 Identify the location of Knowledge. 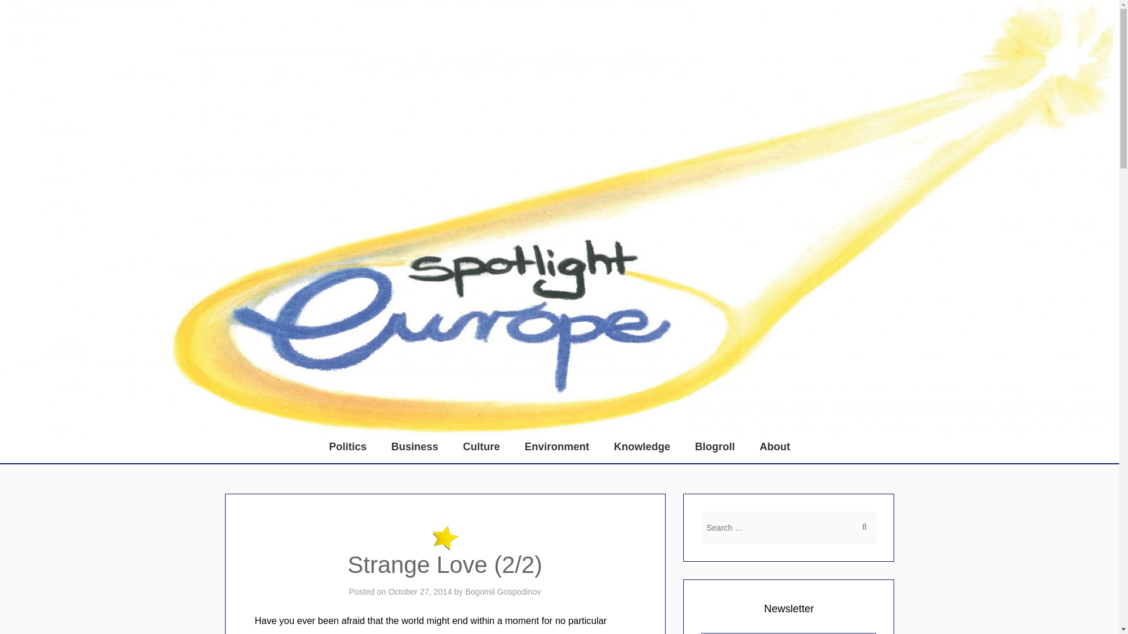
(642, 446).